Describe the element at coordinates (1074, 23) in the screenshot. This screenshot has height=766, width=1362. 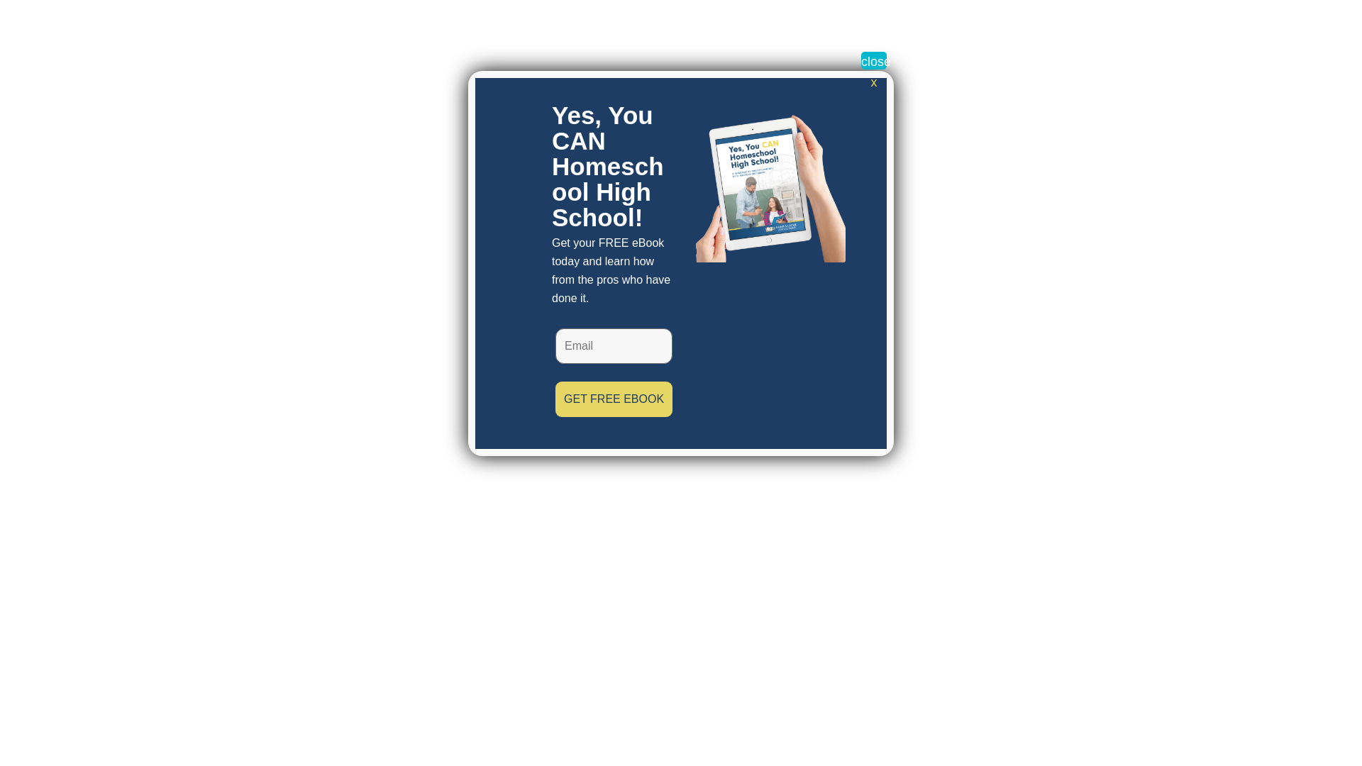
I see `Contact Us` at that location.